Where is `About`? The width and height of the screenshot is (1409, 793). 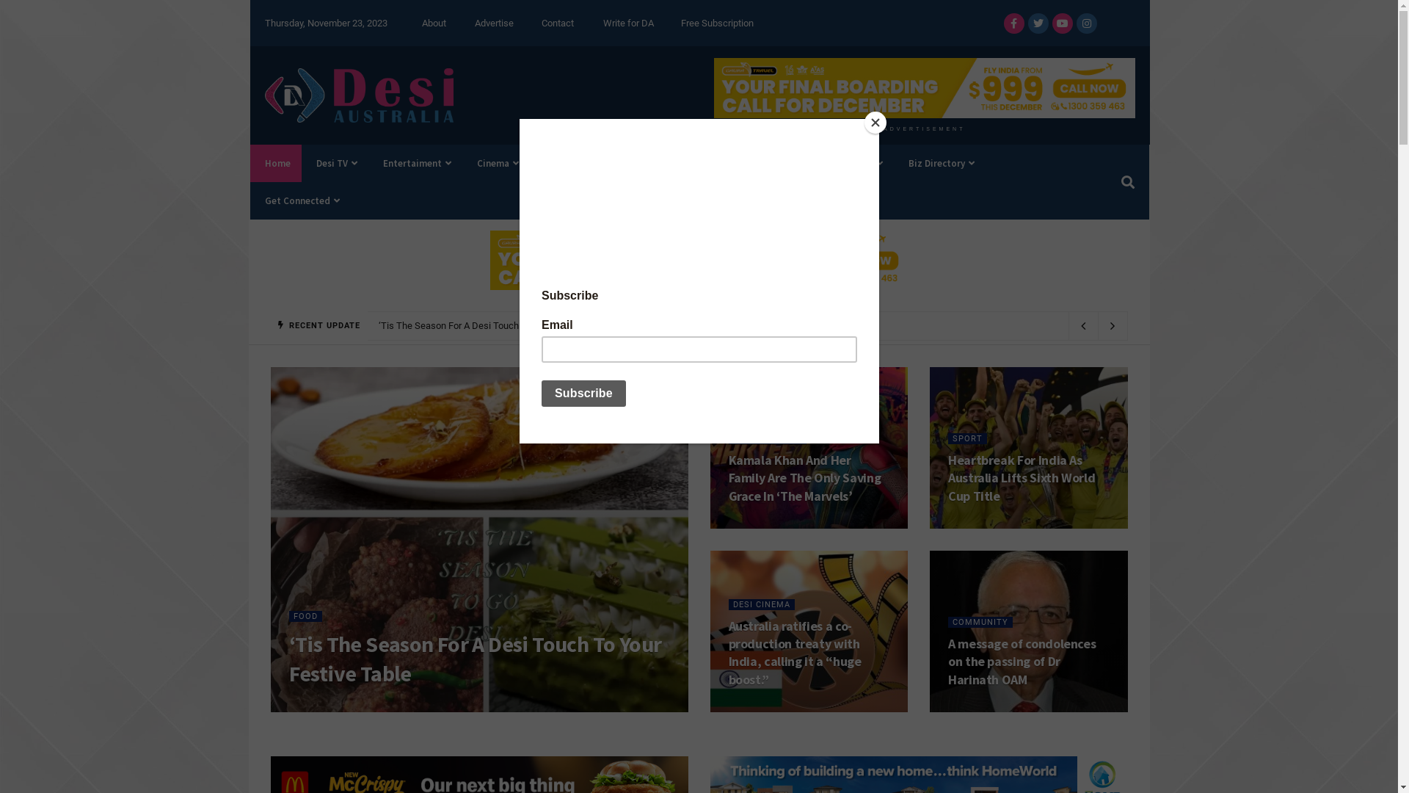
About is located at coordinates (434, 23).